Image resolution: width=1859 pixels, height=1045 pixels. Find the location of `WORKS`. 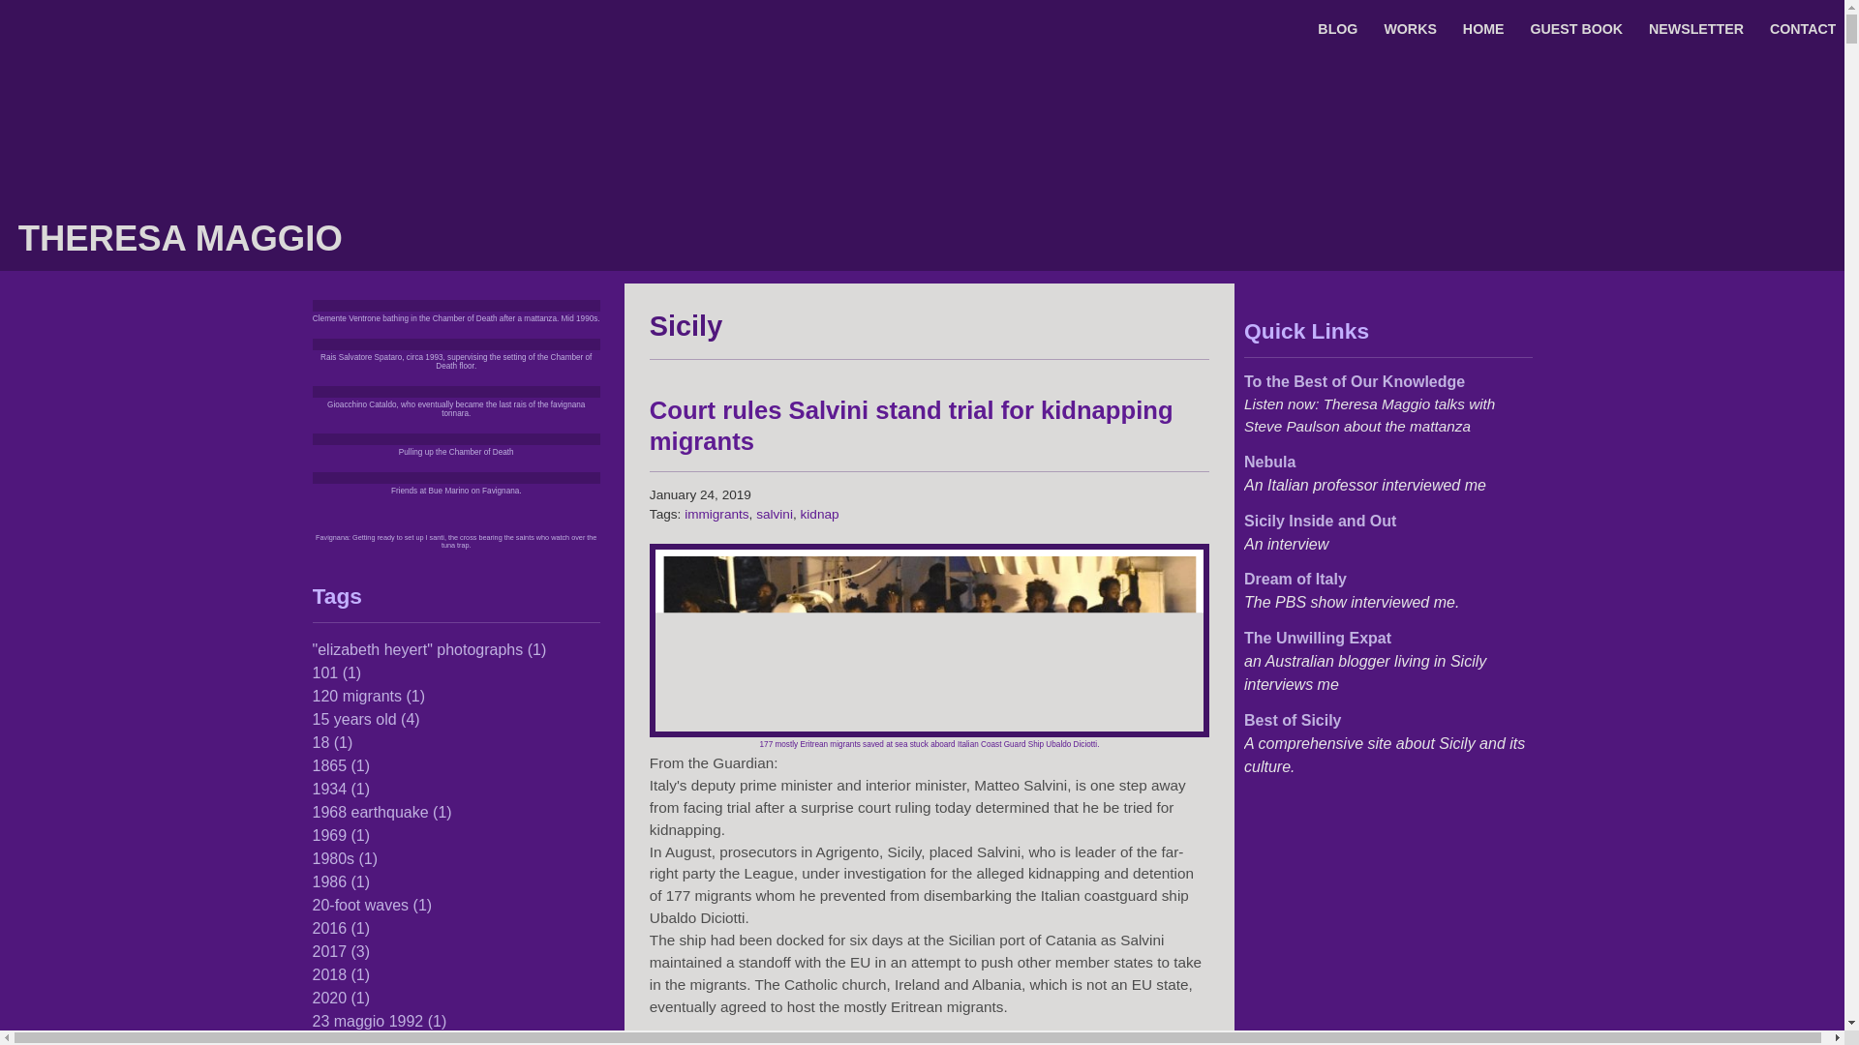

WORKS is located at coordinates (1410, 28).